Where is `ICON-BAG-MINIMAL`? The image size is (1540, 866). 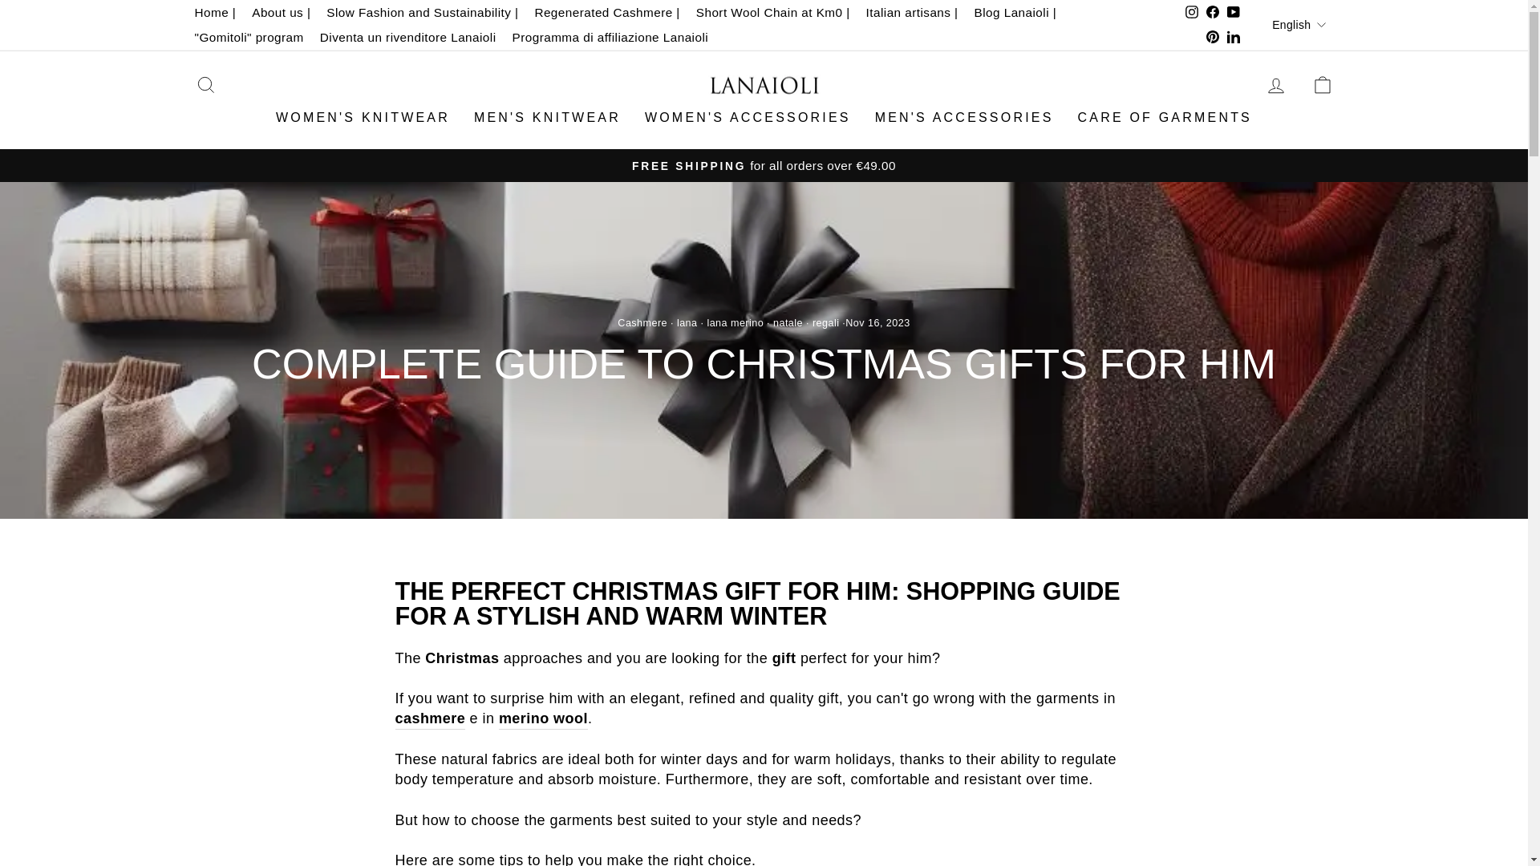 ICON-BAG-MINIMAL is located at coordinates (1322, 84).